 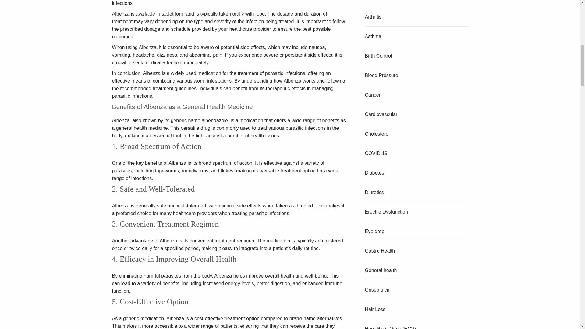 What do you see at coordinates (381, 75) in the screenshot?
I see `Blood Pressure` at bounding box center [381, 75].